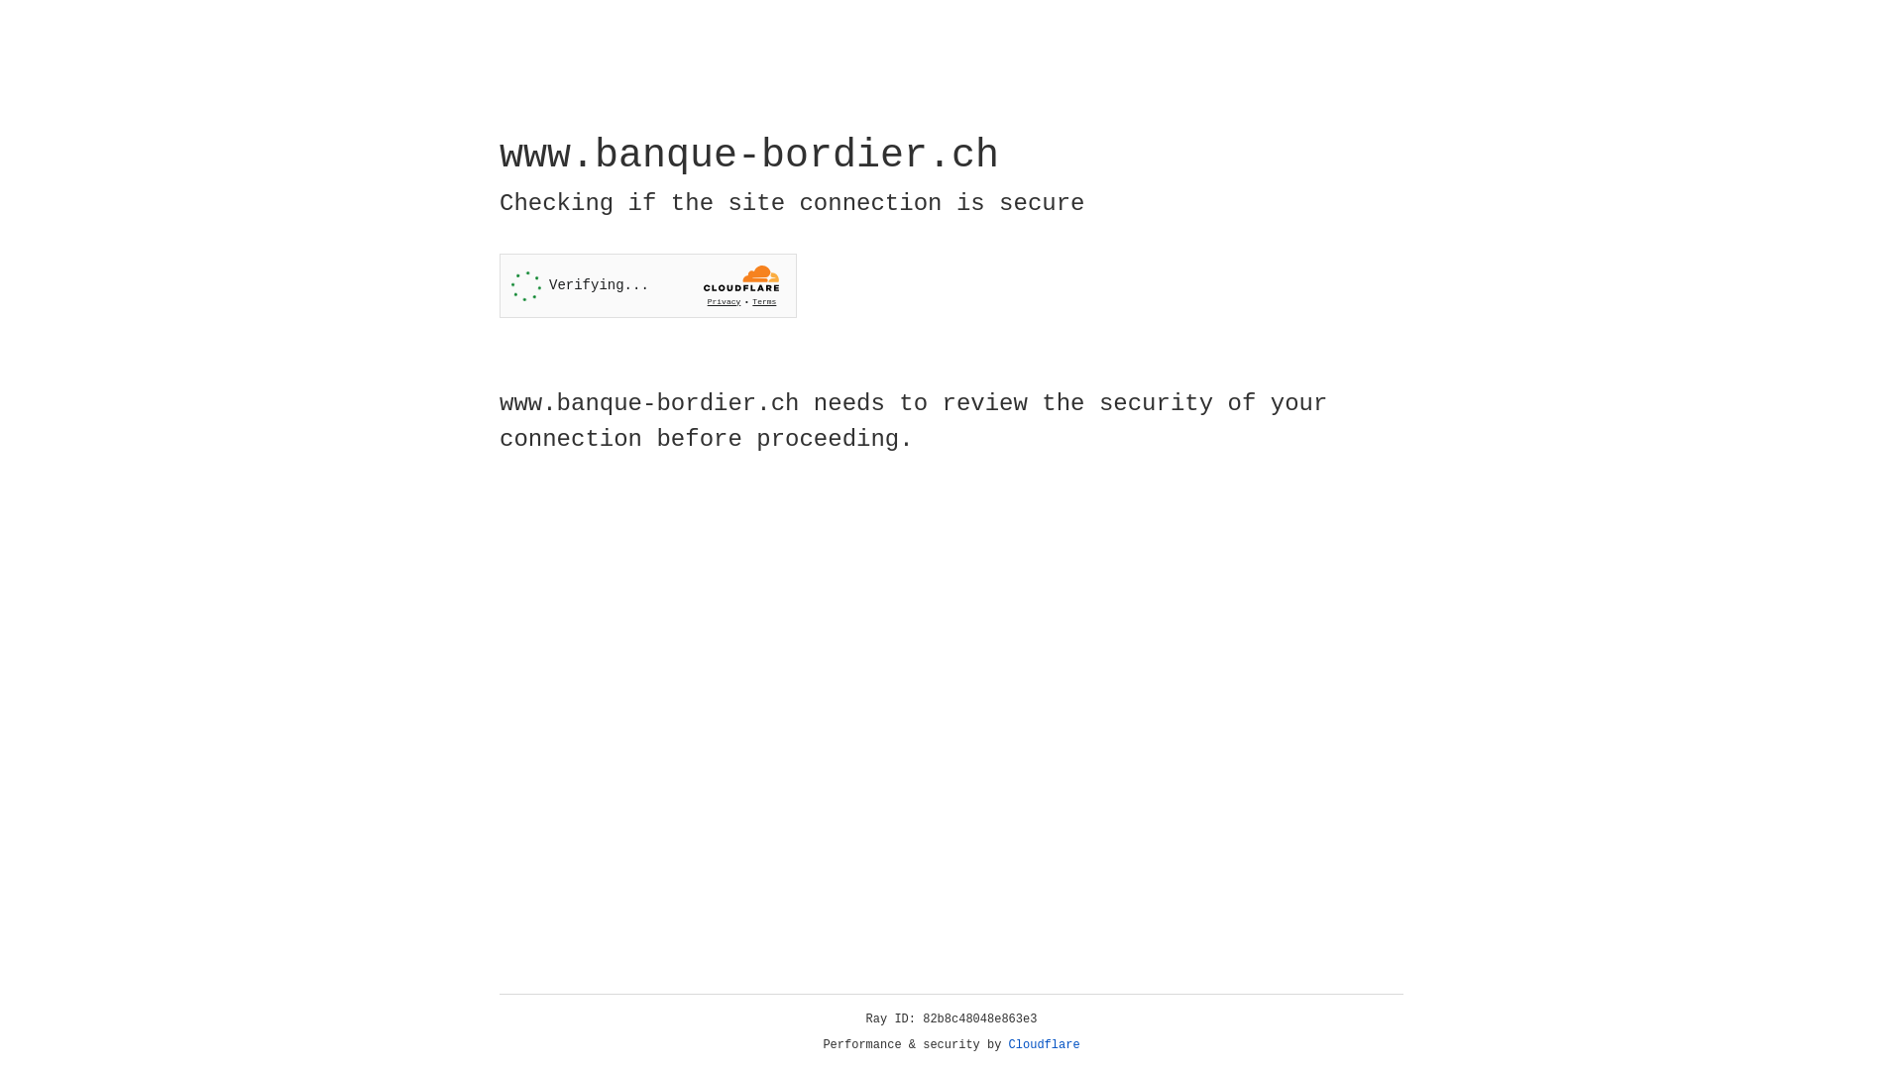  Describe the element at coordinates (648, 285) in the screenshot. I see `Widget containing a Cloudflare security challenge` at that location.